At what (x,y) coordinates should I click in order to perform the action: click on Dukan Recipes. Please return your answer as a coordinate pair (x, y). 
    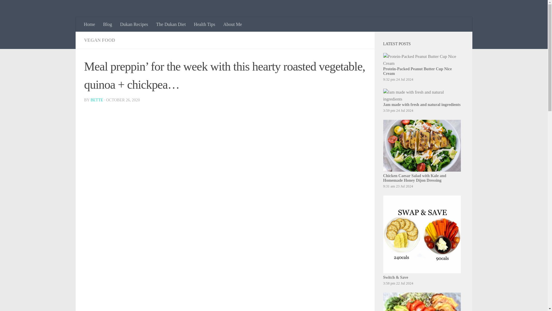
    Looking at the image, I should click on (134, 24).